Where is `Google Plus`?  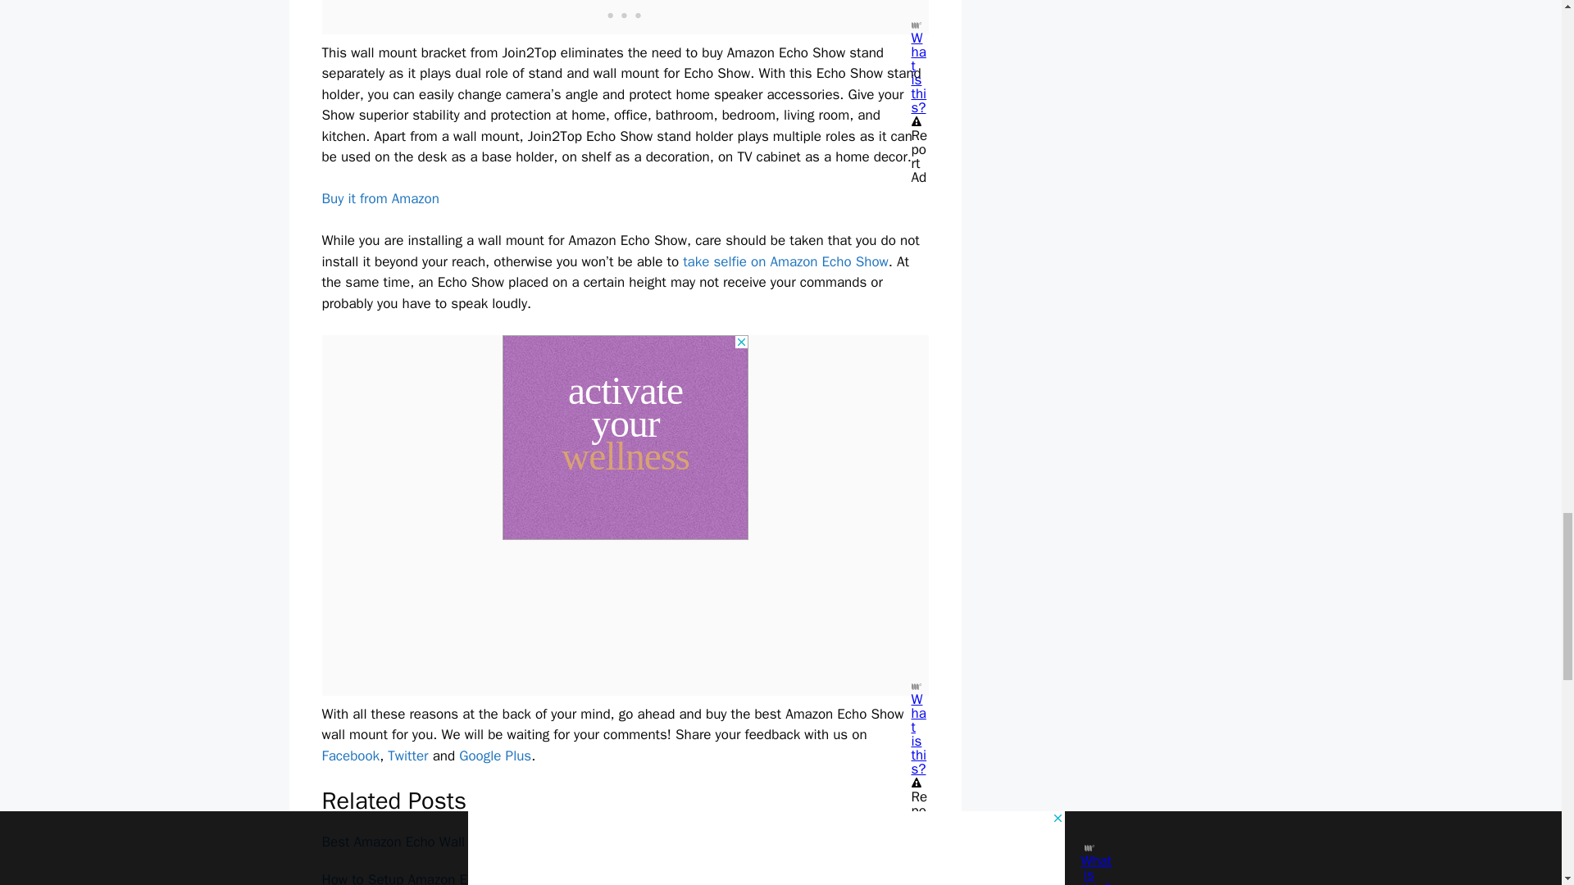 Google Plus is located at coordinates (495, 756).